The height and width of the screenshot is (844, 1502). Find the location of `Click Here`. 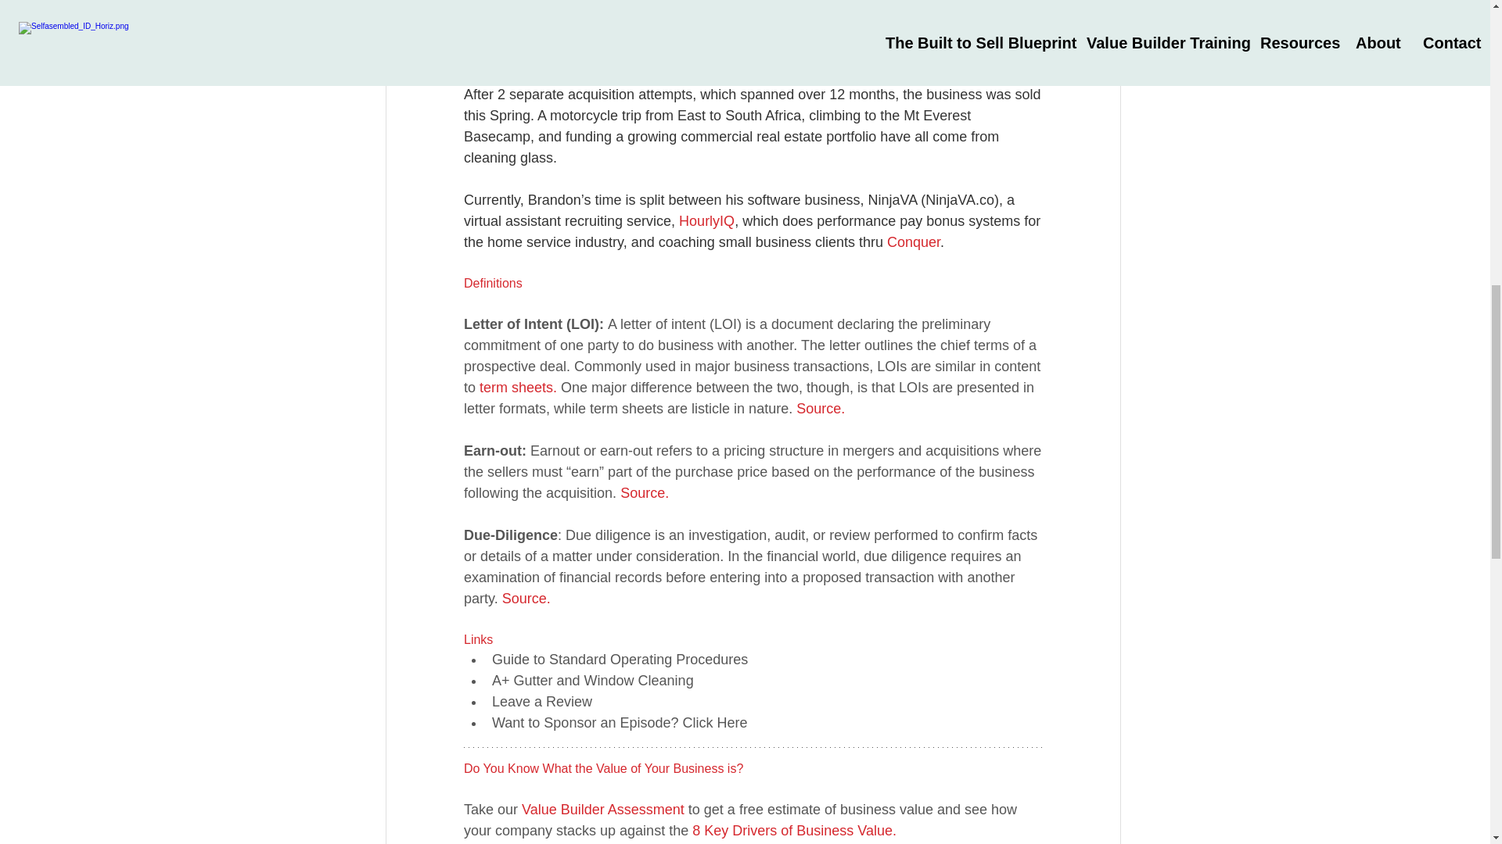

Click Here is located at coordinates (713, 722).